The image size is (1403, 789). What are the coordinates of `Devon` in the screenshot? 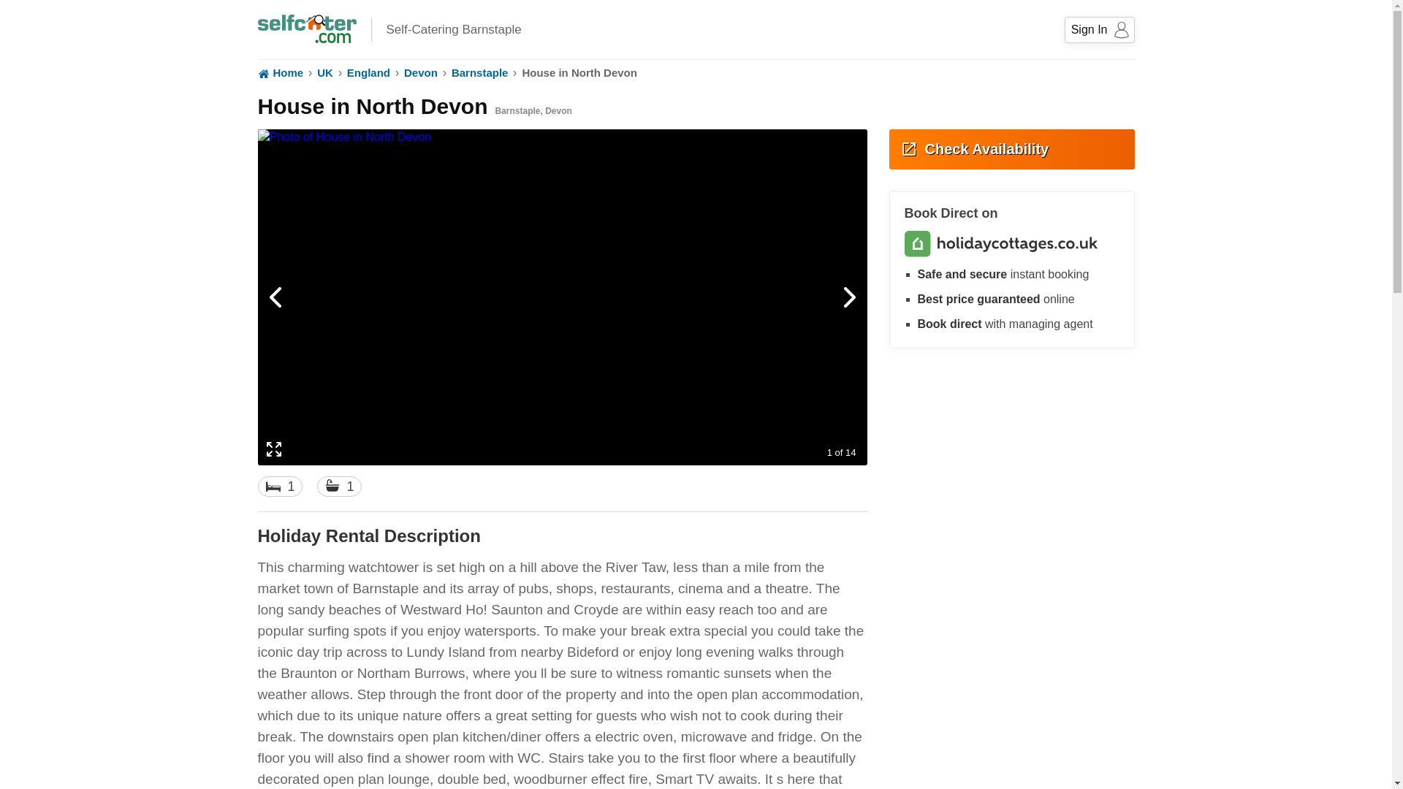 It's located at (421, 73).